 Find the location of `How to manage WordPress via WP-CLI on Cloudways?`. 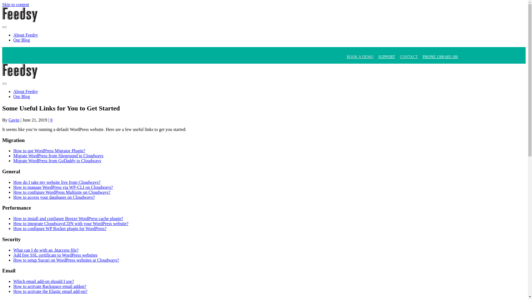

How to manage WordPress via WP-CLI on Cloudways? is located at coordinates (63, 187).